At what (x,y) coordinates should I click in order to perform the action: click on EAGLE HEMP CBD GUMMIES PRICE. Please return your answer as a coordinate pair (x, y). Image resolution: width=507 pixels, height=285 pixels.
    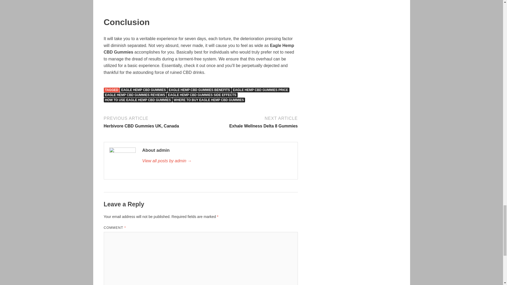
    Looking at the image, I should click on (217, 161).